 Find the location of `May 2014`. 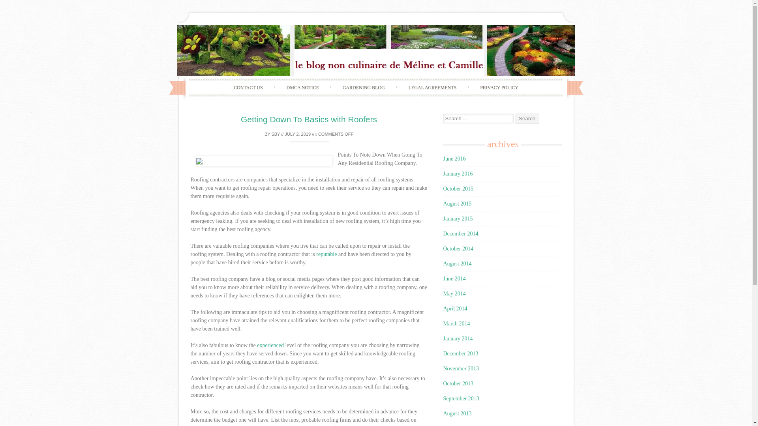

May 2014 is located at coordinates (454, 293).